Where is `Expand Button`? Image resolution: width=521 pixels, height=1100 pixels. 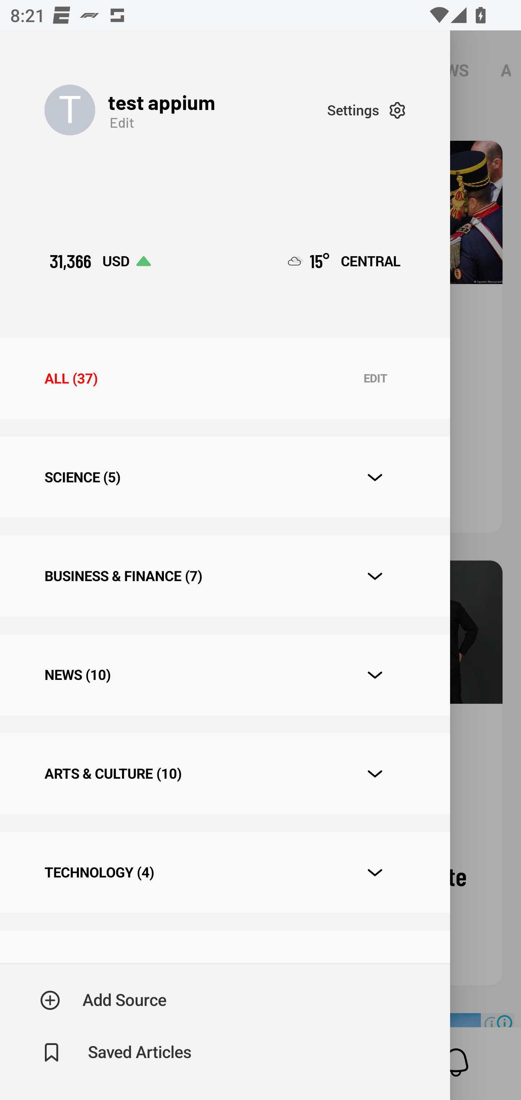 Expand Button is located at coordinates (375, 873).